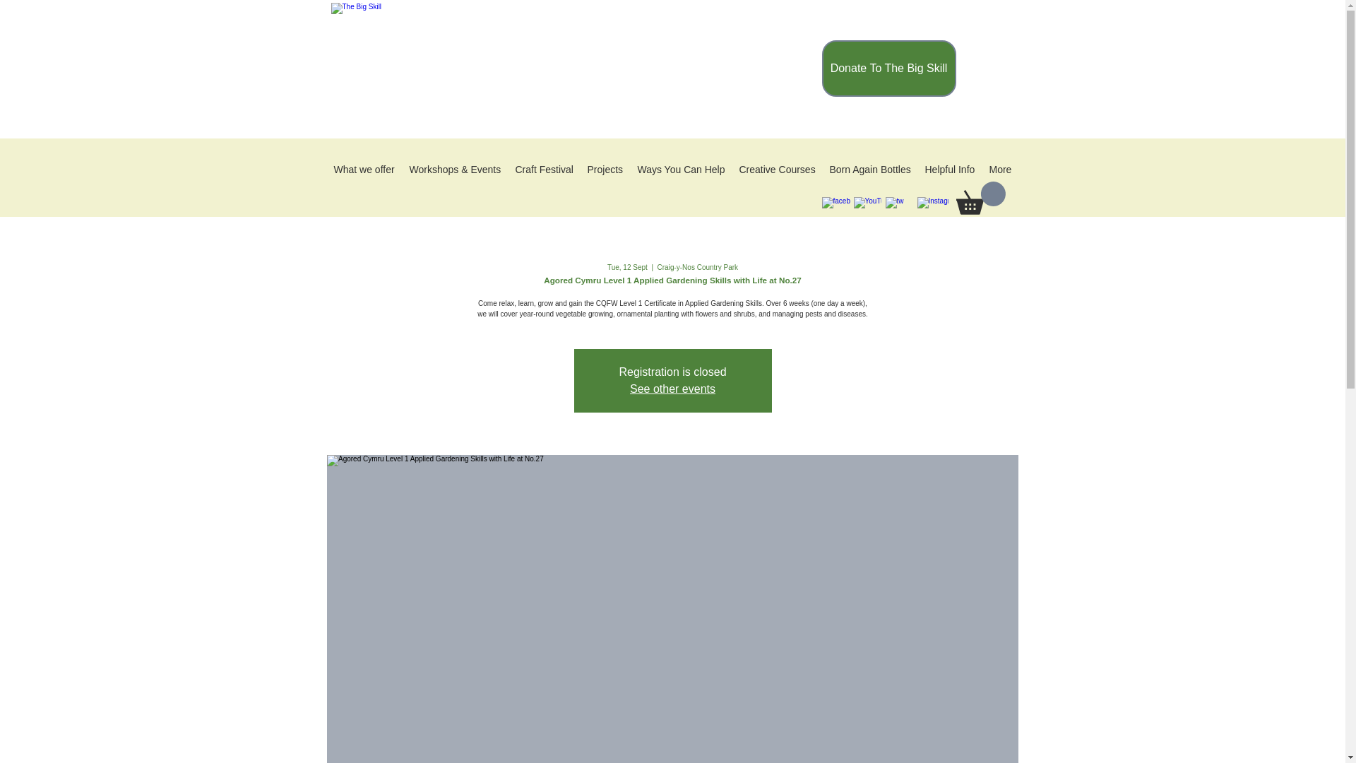  What do you see at coordinates (888, 69) in the screenshot?
I see `Donate To The Big Skill` at bounding box center [888, 69].